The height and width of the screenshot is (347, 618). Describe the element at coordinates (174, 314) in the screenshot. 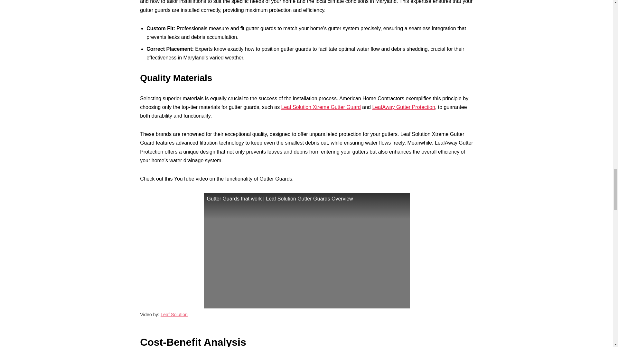

I see `Leaf Solution` at that location.